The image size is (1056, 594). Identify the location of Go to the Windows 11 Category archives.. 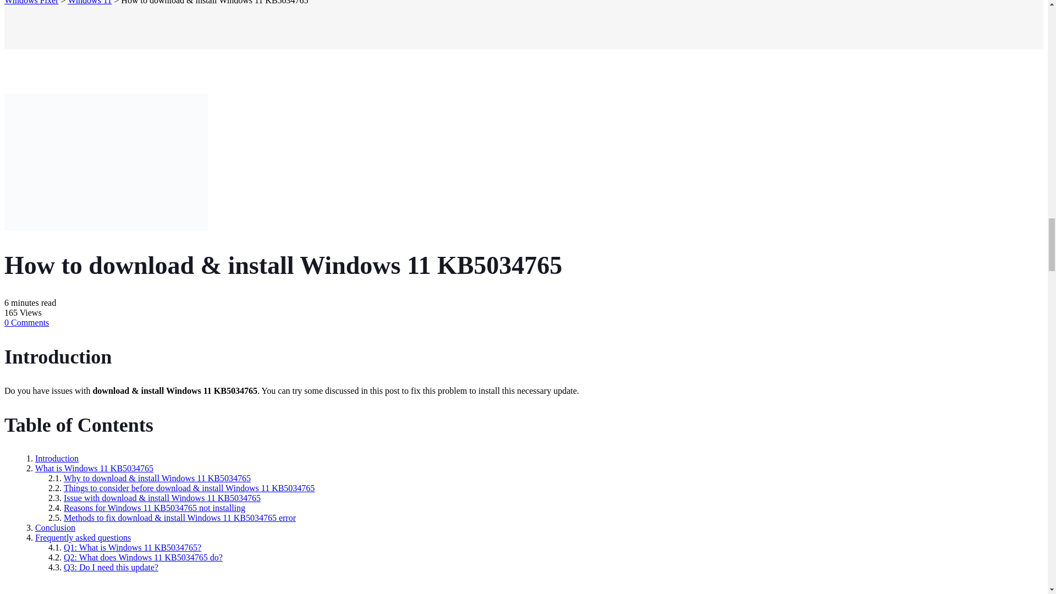
(89, 2).